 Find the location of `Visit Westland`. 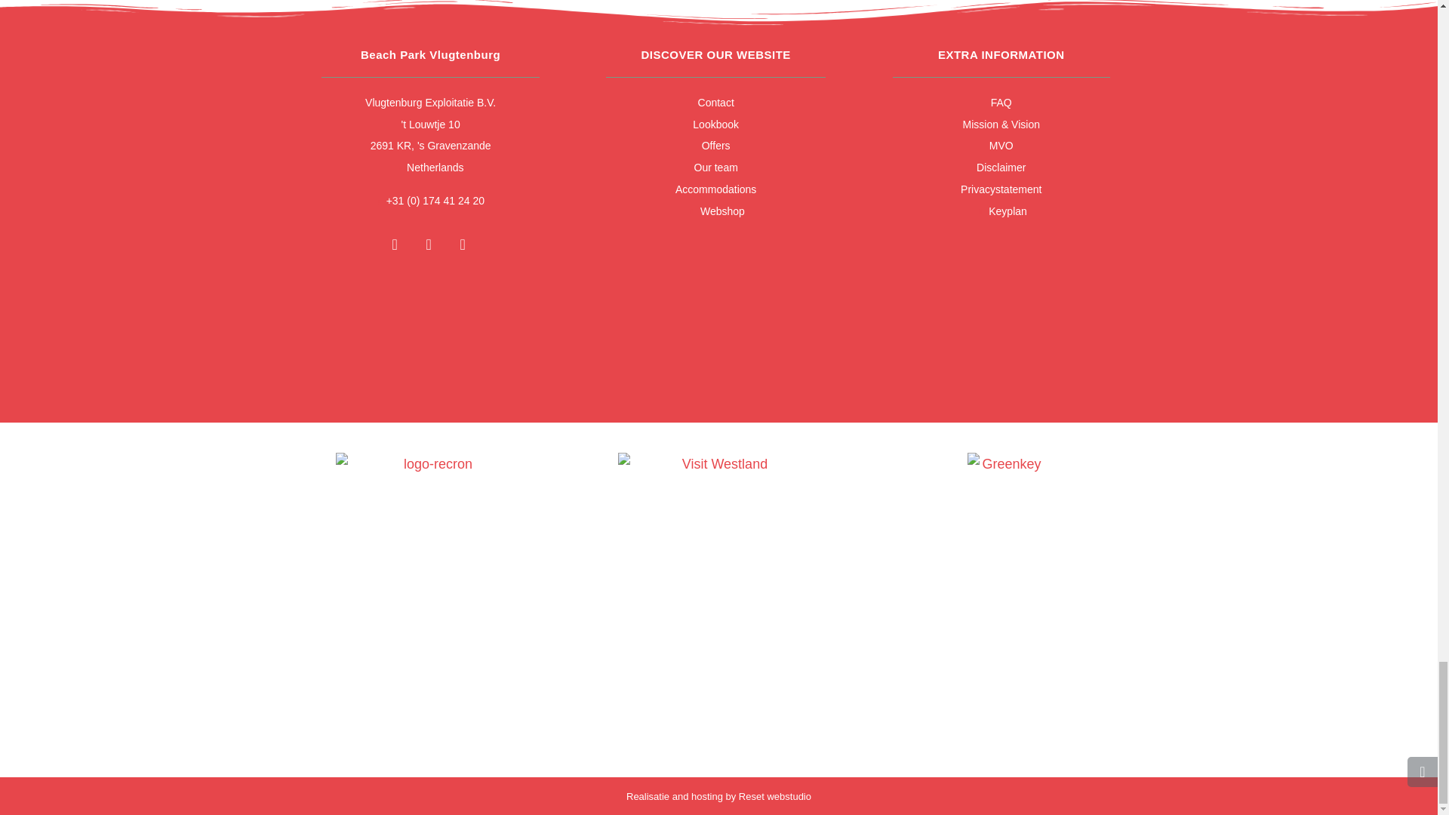

Visit Westland is located at coordinates (718, 475).